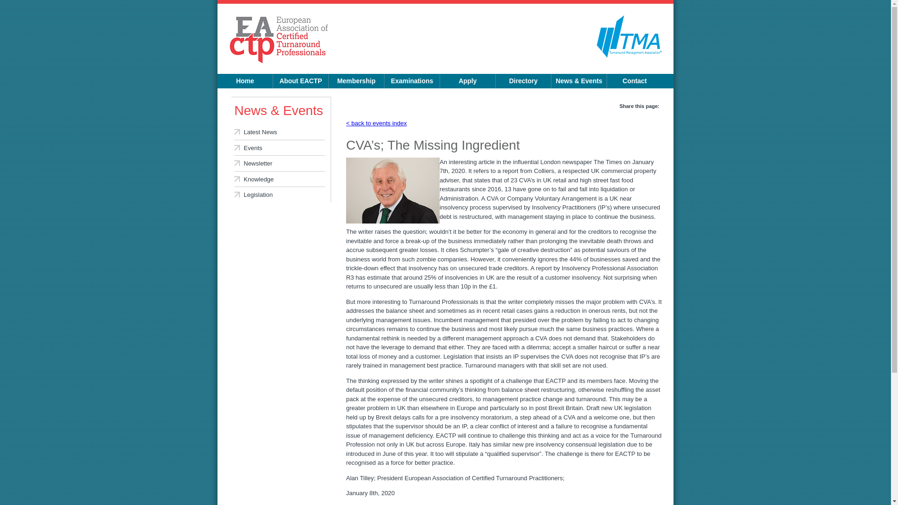 The height and width of the screenshot is (505, 898). What do you see at coordinates (300, 81) in the screenshot?
I see `About EACTP` at bounding box center [300, 81].